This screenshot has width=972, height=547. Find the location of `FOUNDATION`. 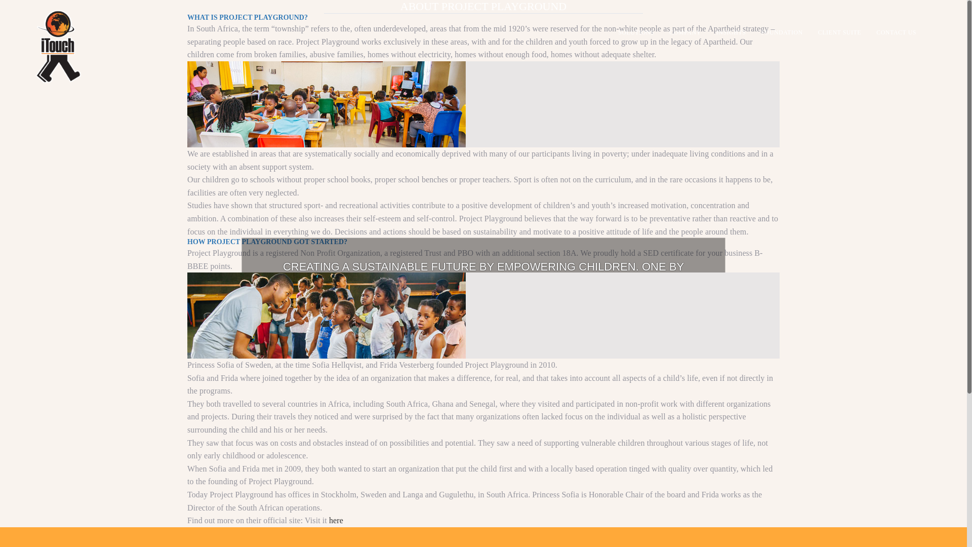

FOUNDATION is located at coordinates (782, 32).